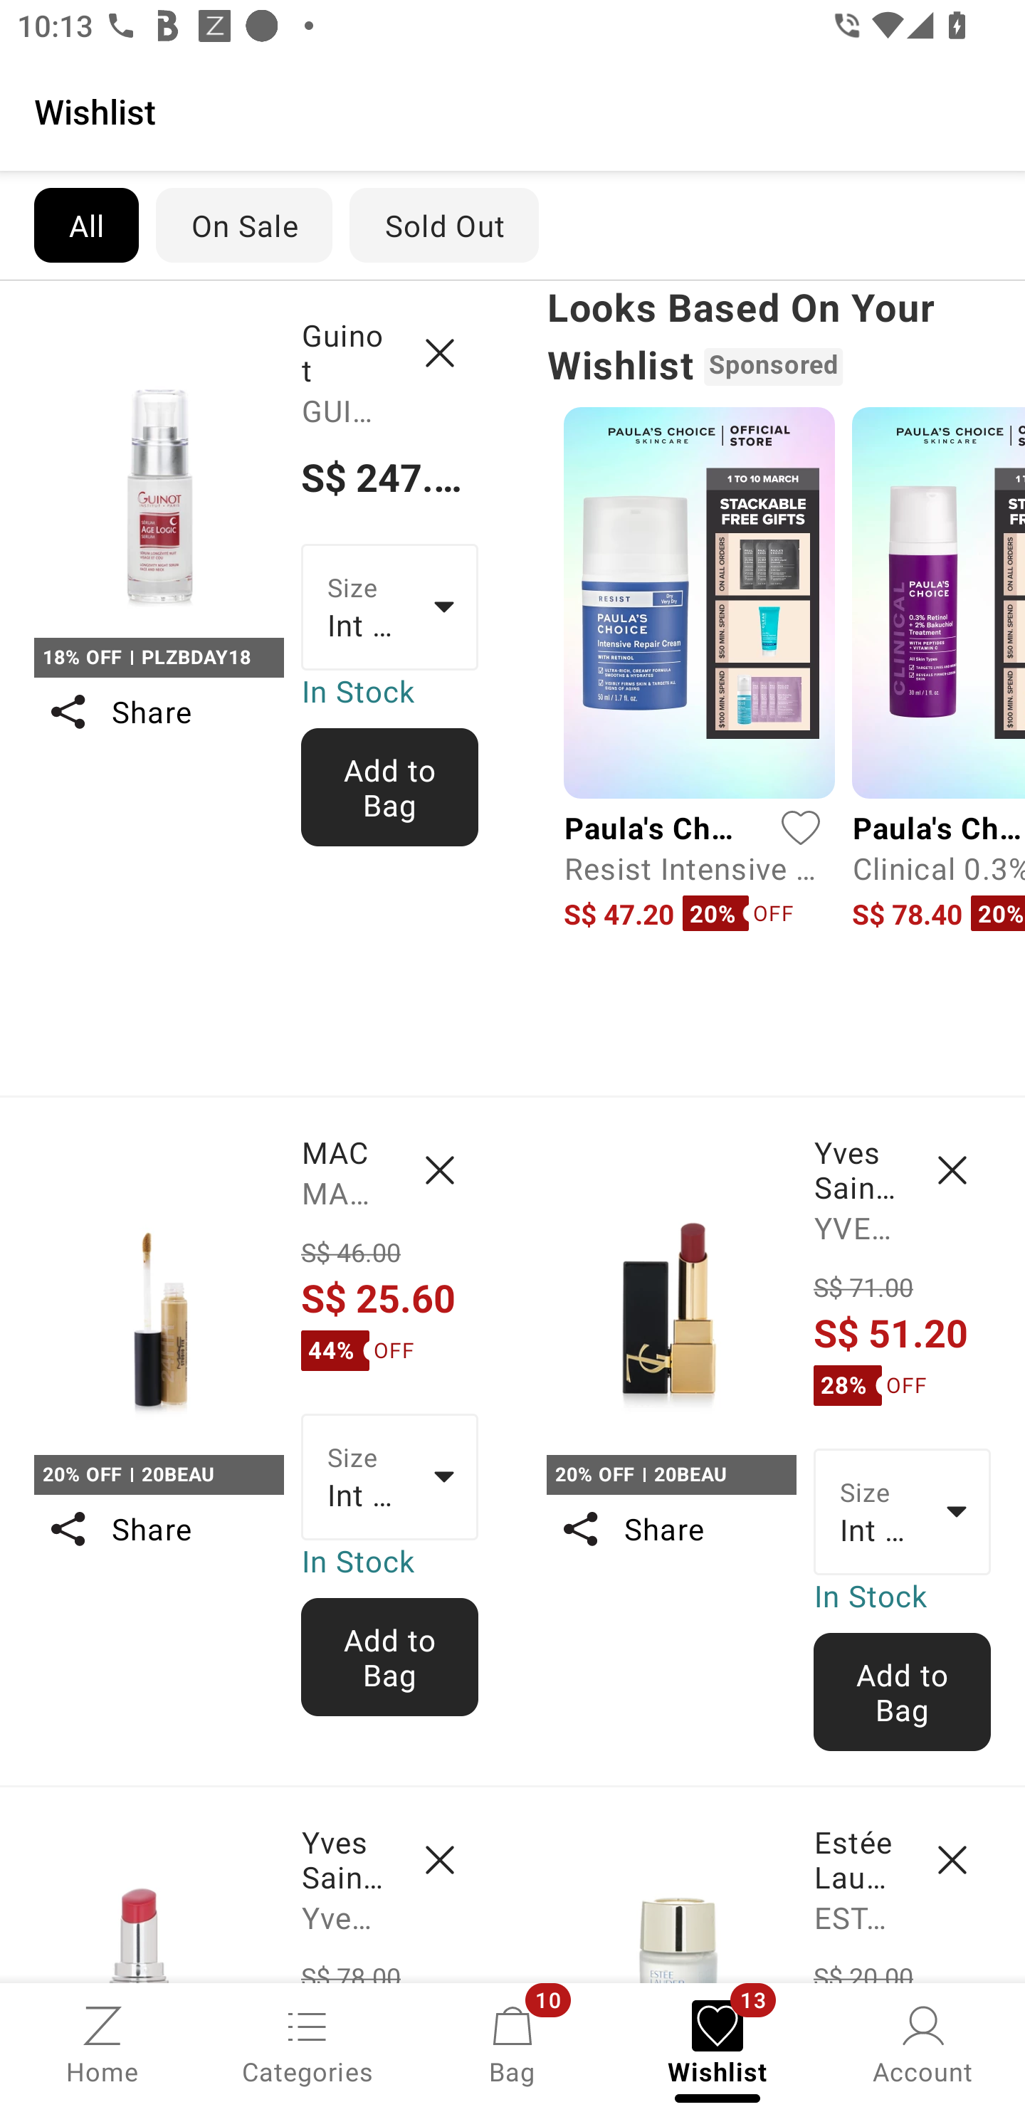 The image size is (1025, 2107). Describe the element at coordinates (85, 225) in the screenshot. I see `All` at that location.